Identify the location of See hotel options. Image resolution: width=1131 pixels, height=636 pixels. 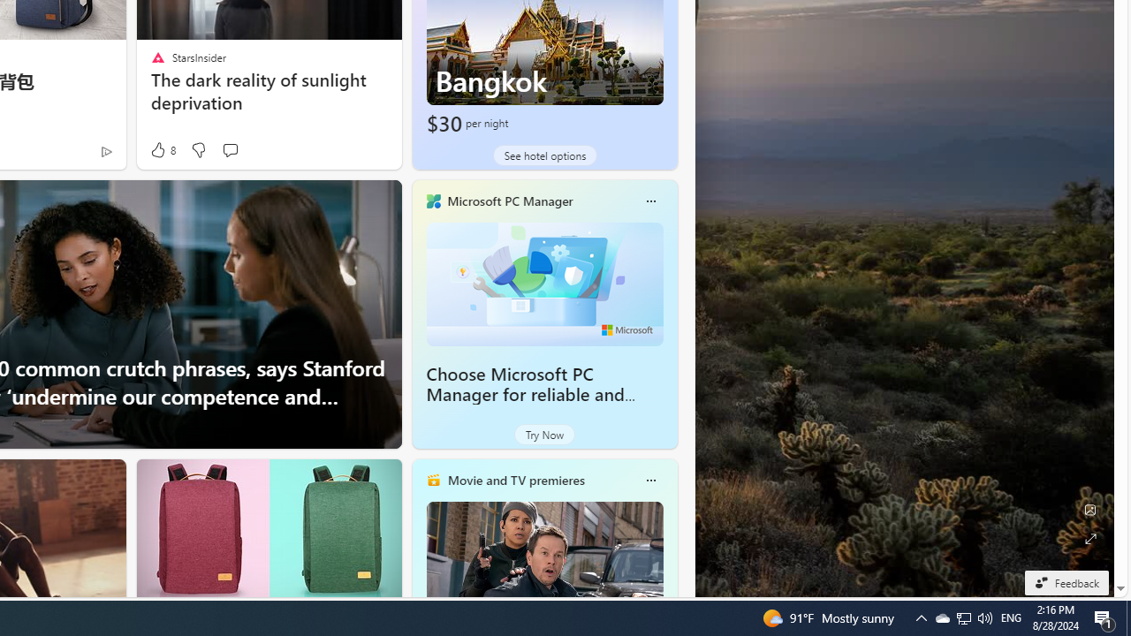
(544, 155).